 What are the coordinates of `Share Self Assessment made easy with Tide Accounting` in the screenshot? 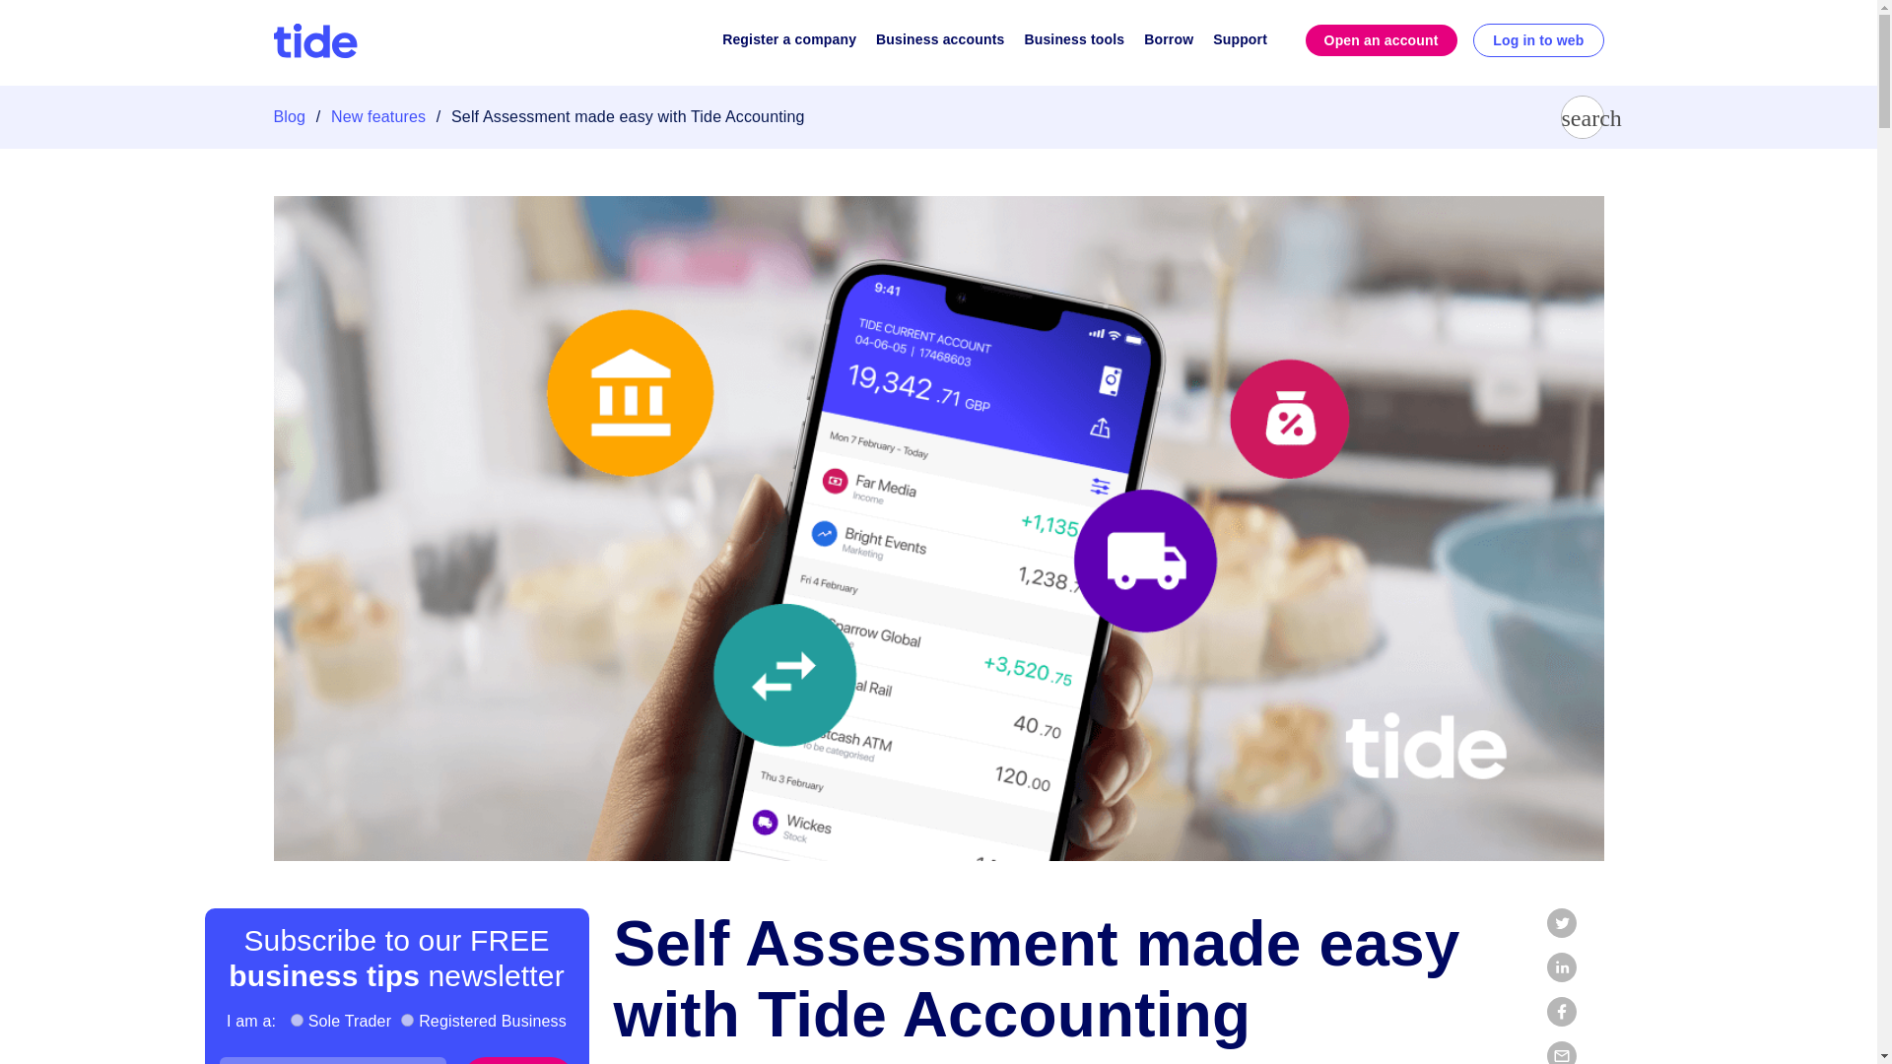 It's located at (1561, 1052).